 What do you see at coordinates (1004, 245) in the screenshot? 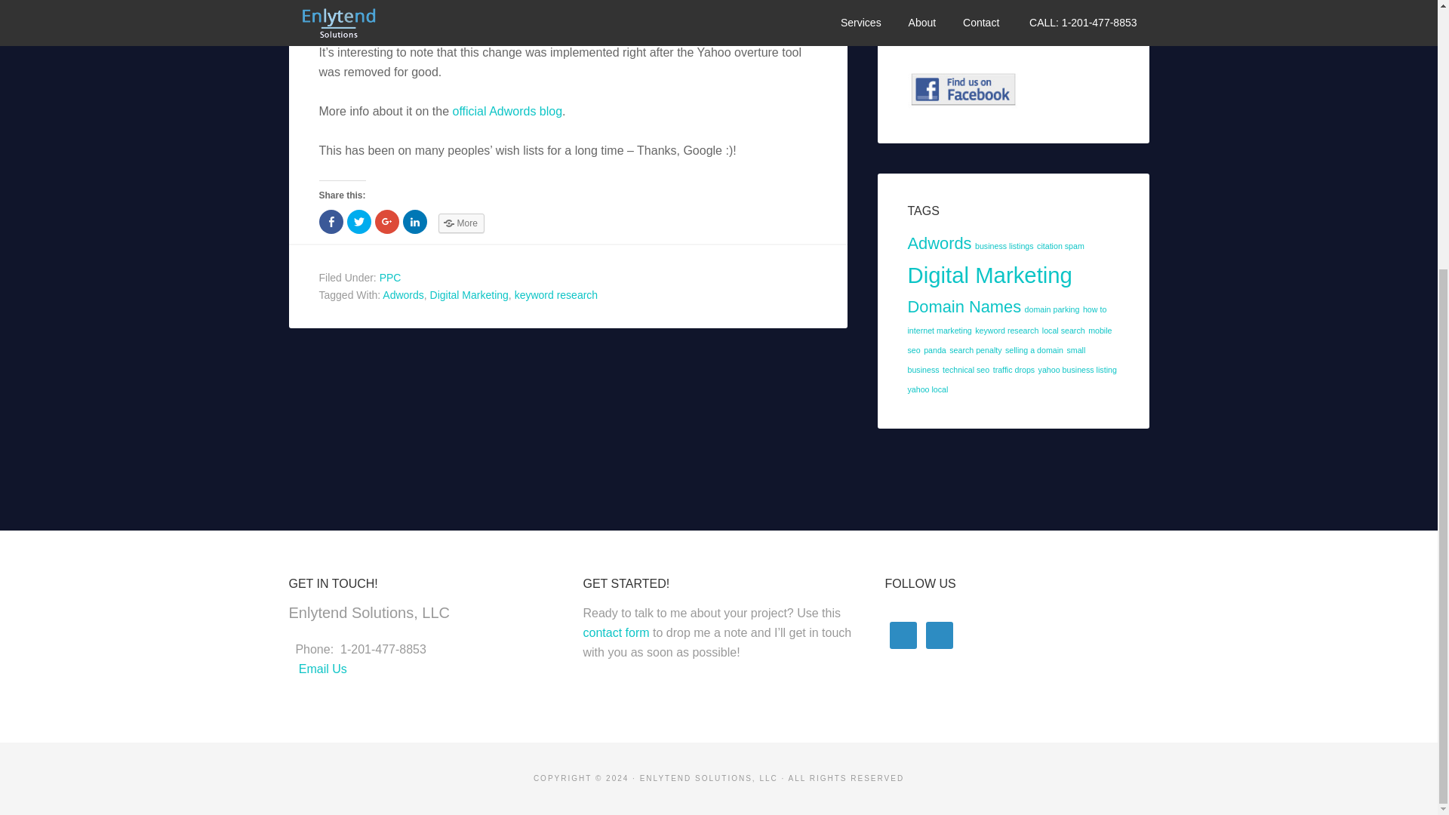
I see `business listings` at bounding box center [1004, 245].